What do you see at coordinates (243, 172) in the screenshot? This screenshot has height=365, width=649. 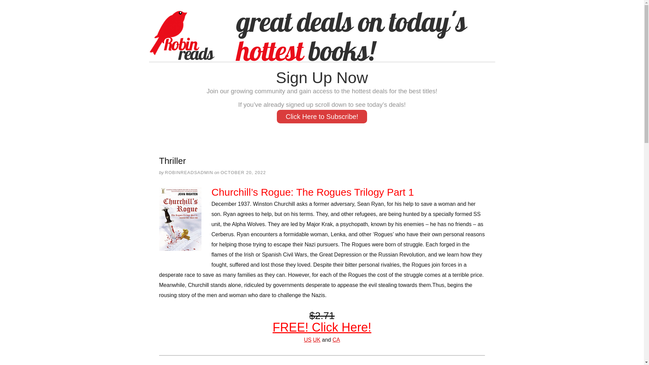 I see `2022-10-20` at bounding box center [243, 172].